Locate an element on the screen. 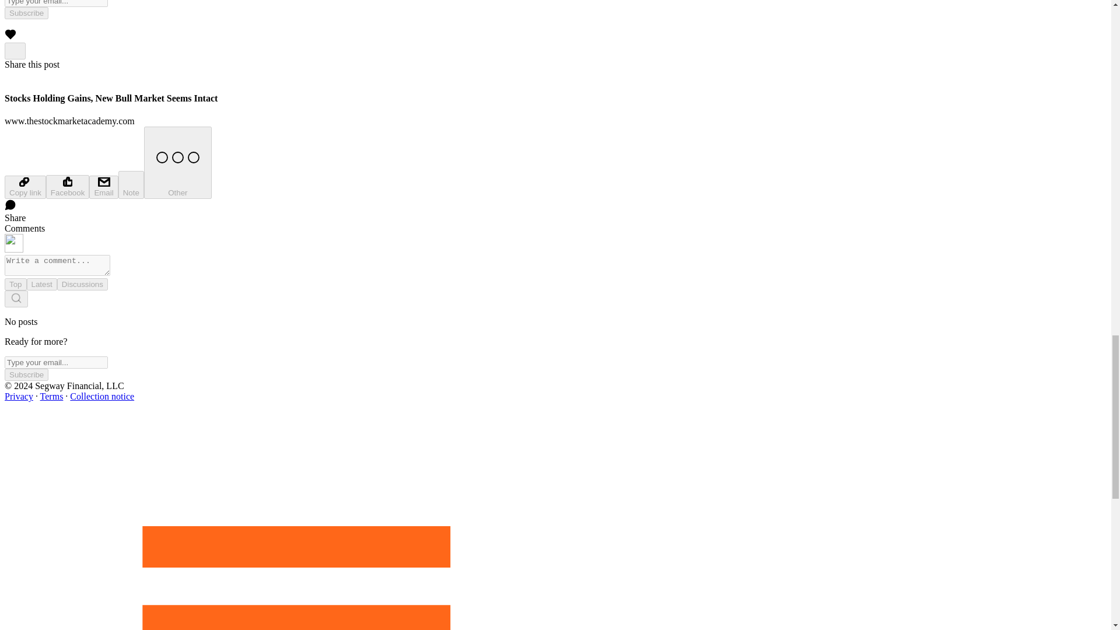 This screenshot has width=1120, height=630. Subscribe is located at coordinates (26, 13).